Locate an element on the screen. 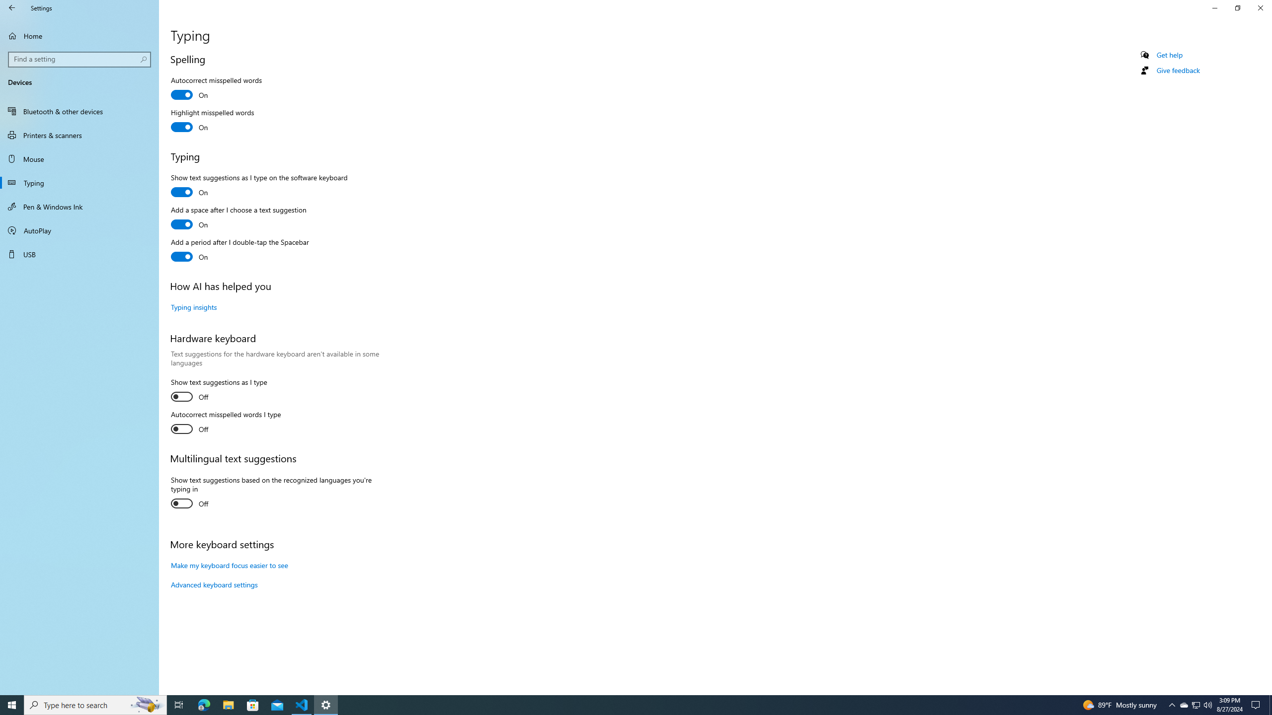 This screenshot has height=715, width=1272. Bluetooth & other devices is located at coordinates (226, 423).